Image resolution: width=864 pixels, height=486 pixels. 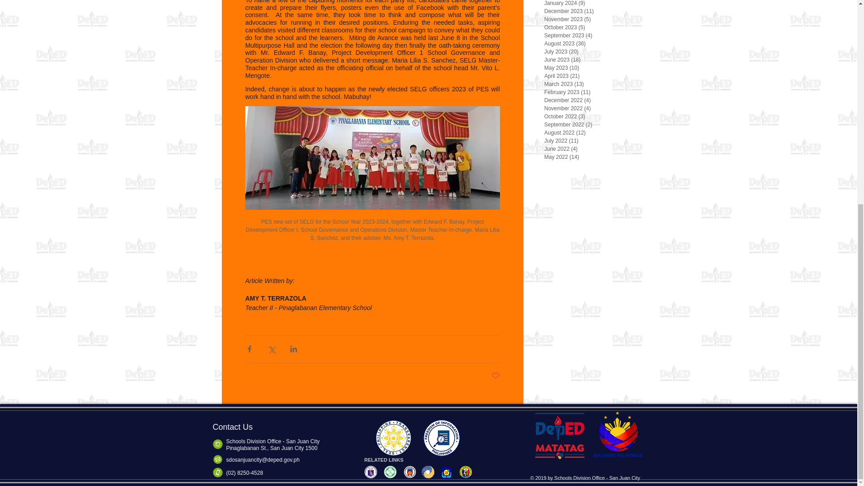 What do you see at coordinates (409, 472) in the screenshot?
I see `Commission on Audit` at bounding box center [409, 472].